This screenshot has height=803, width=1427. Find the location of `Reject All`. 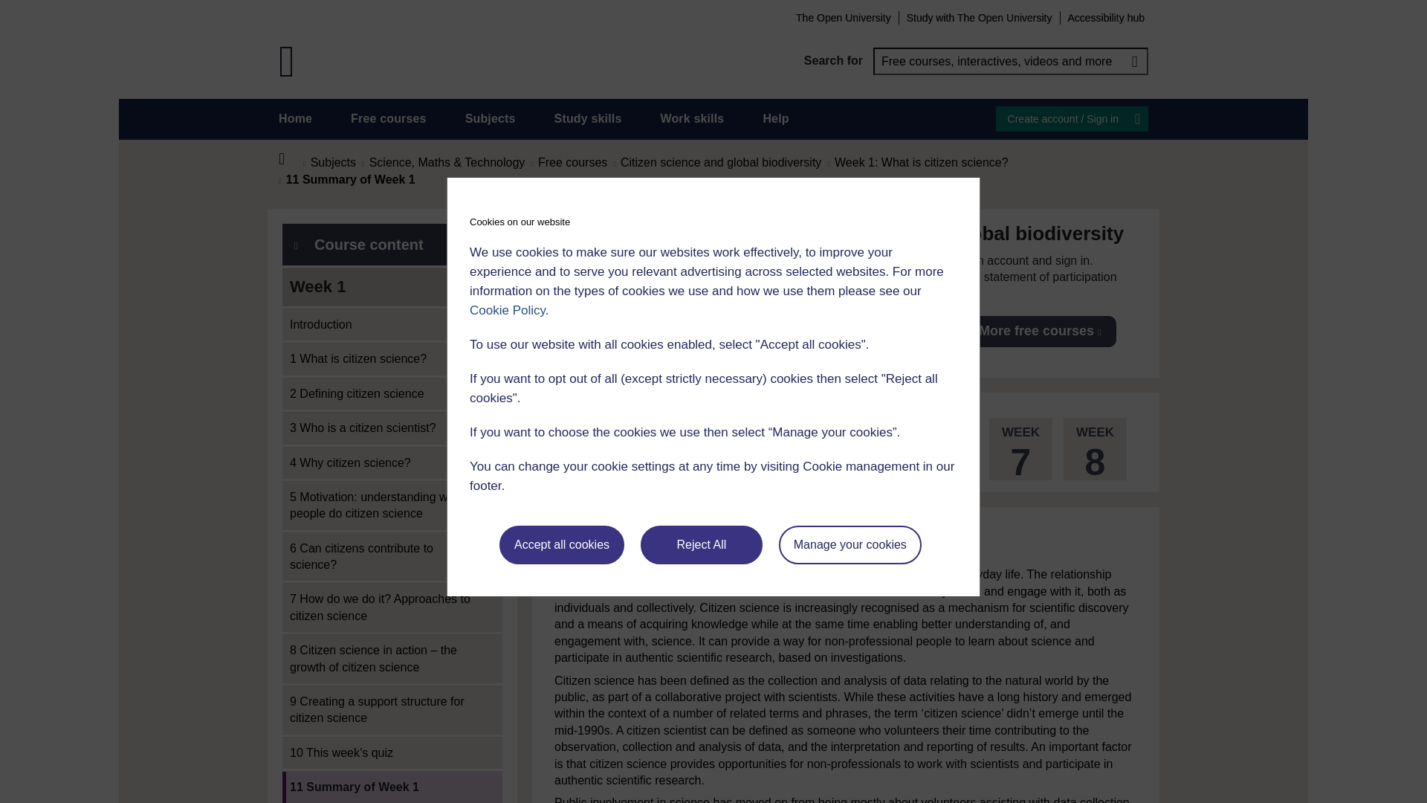

Reject All is located at coordinates (702, 545).